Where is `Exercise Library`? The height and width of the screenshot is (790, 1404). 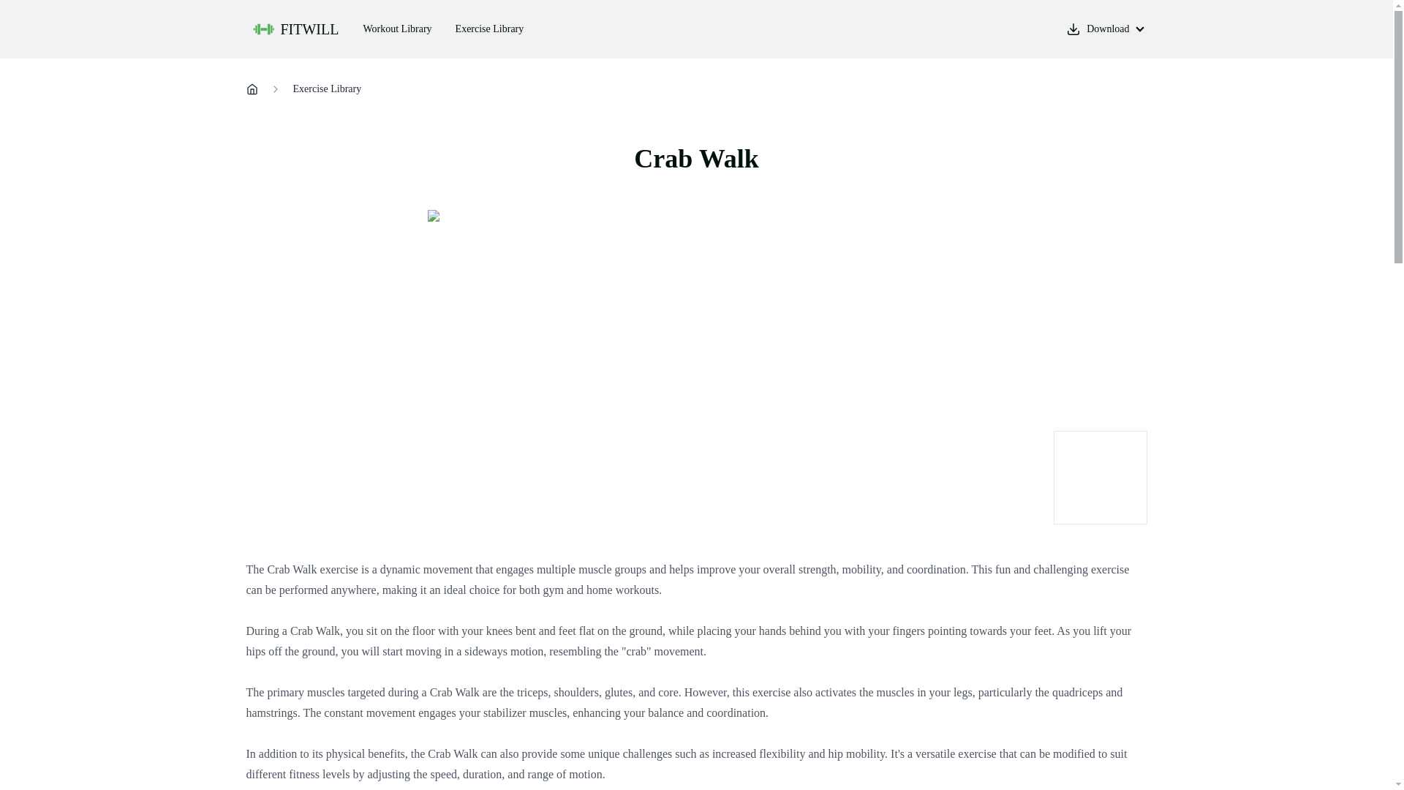 Exercise Library is located at coordinates (490, 29).